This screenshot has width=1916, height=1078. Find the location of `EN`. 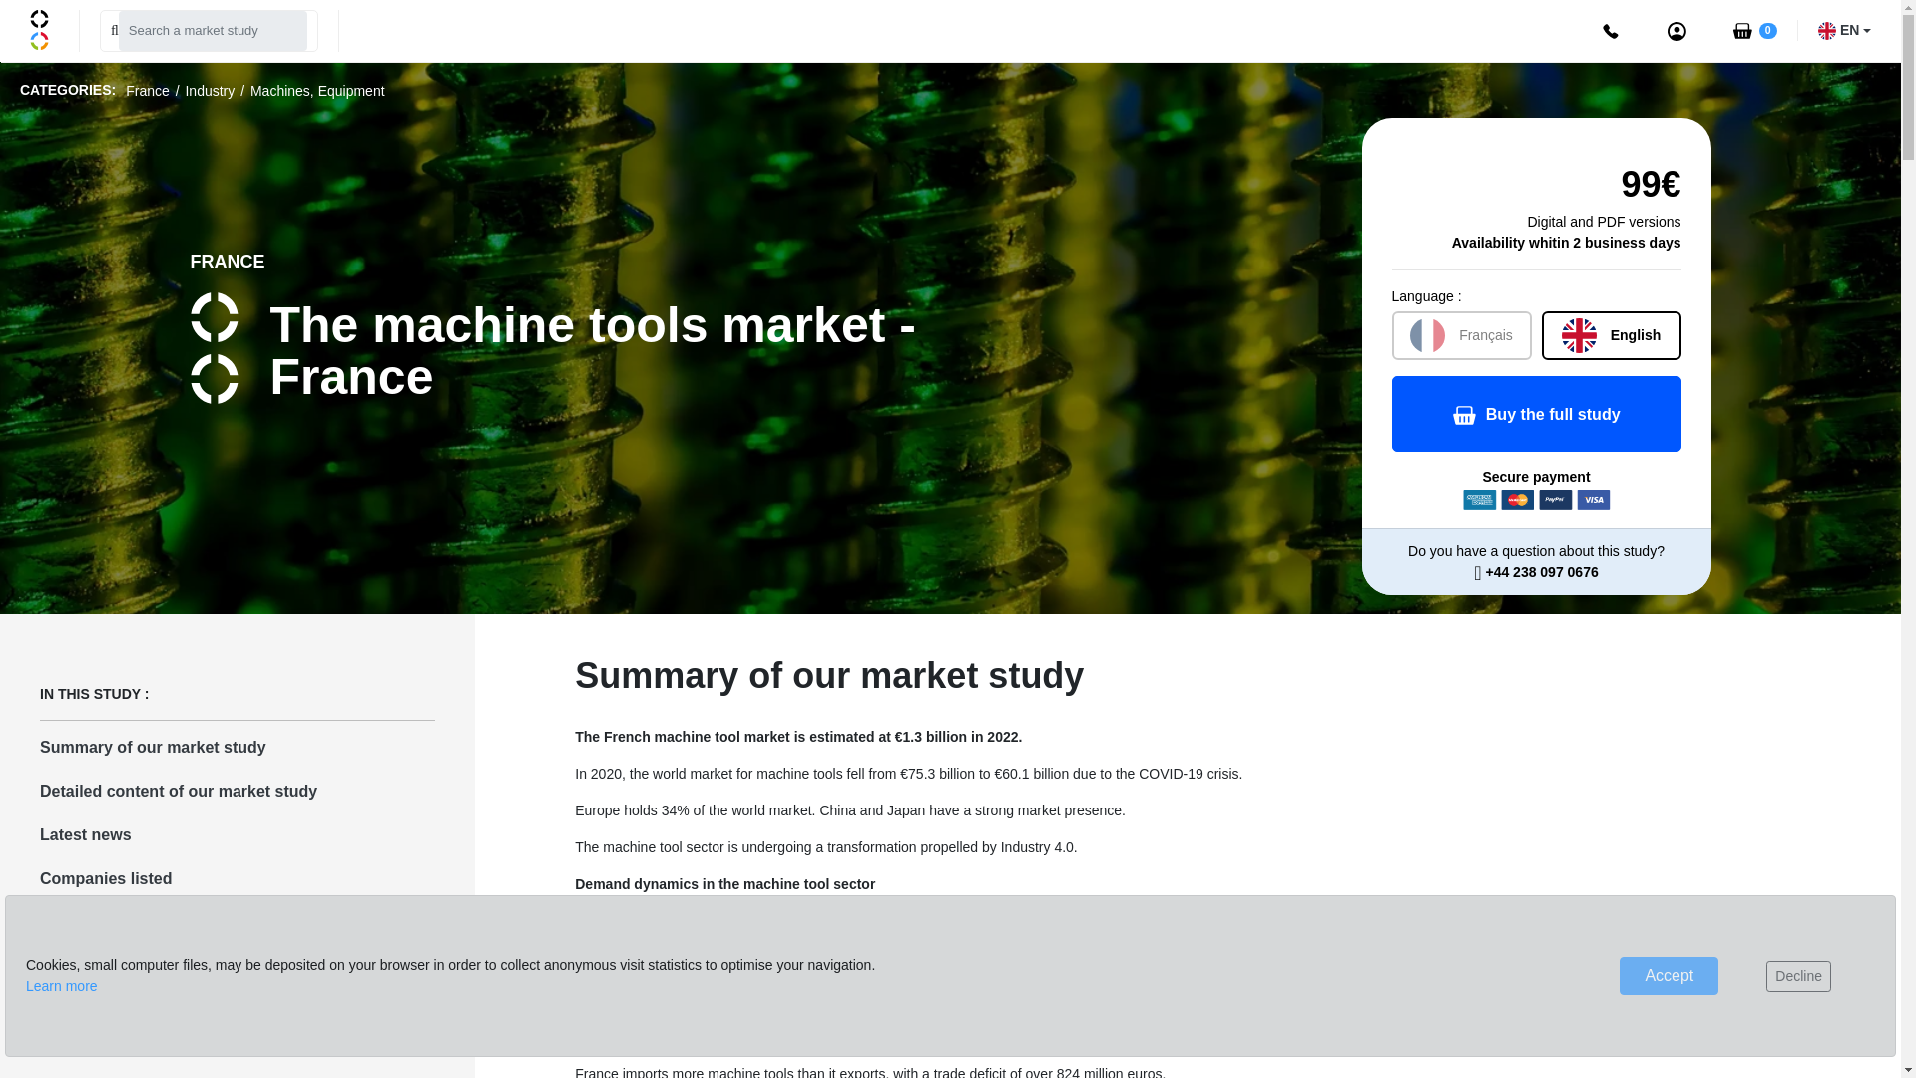

EN is located at coordinates (1844, 30).